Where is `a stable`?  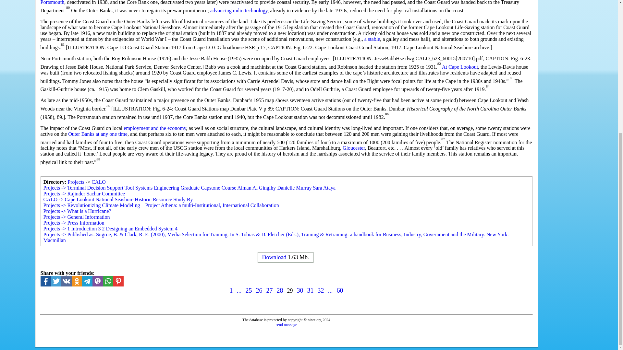
a stable is located at coordinates (372, 39).